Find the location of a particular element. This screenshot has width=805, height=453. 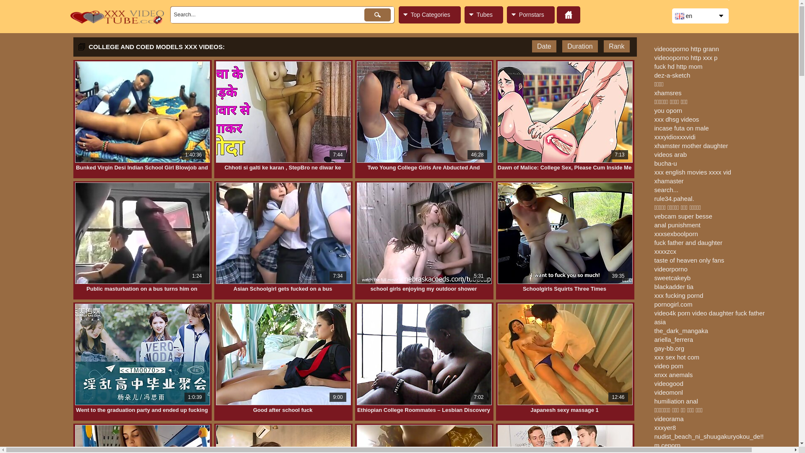

taste of heaven only fans is located at coordinates (689, 260).